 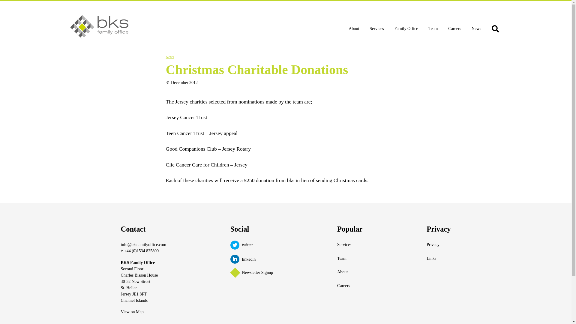 What do you see at coordinates (170, 57) in the screenshot?
I see `News` at bounding box center [170, 57].